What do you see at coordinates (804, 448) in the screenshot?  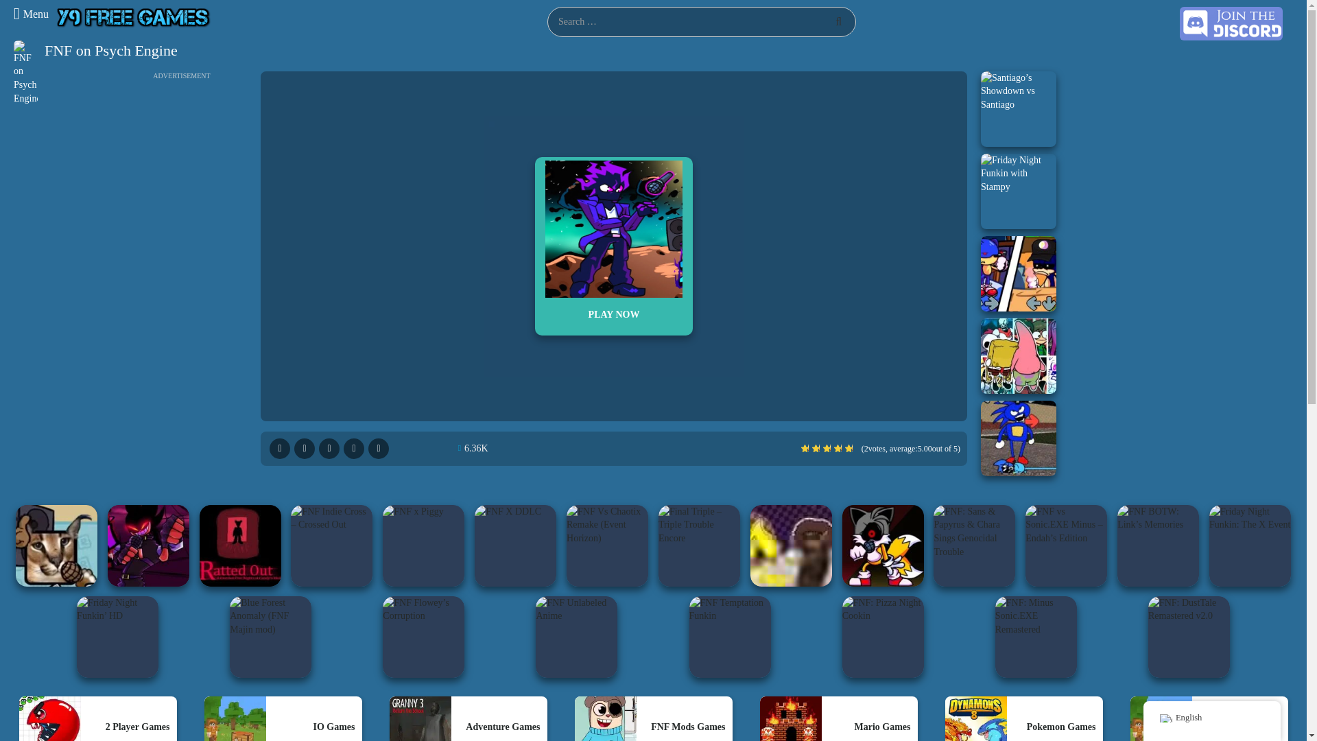 I see `1 Star` at bounding box center [804, 448].